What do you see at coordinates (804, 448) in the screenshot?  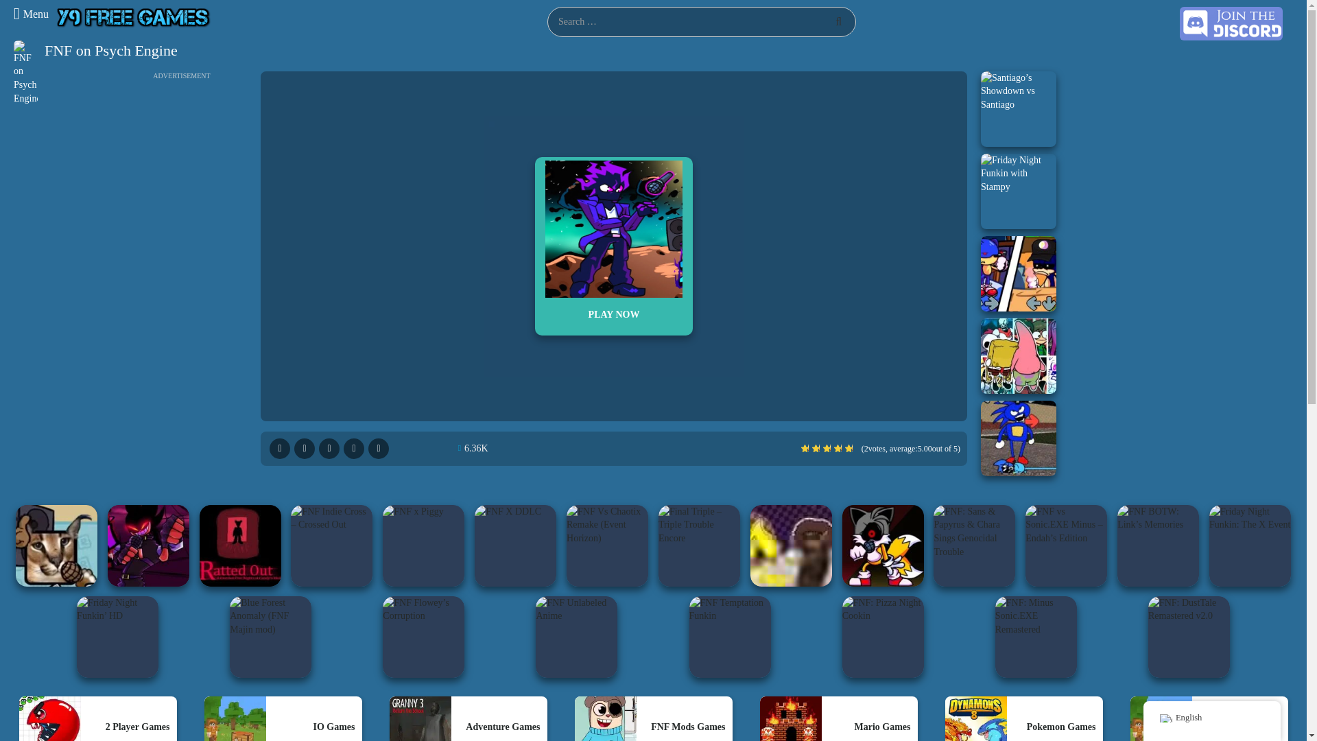 I see `1 Star` at bounding box center [804, 448].